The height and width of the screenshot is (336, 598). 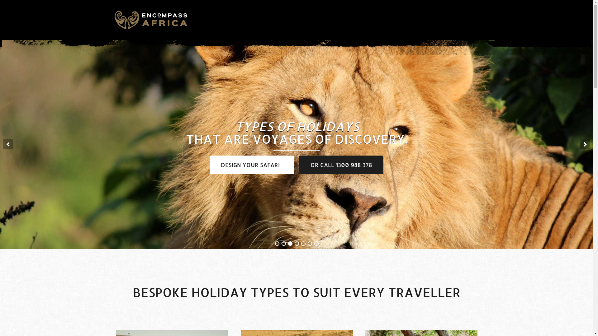 What do you see at coordinates (252, 165) in the screenshot?
I see `DESIGN YOUR SAFARI` at bounding box center [252, 165].